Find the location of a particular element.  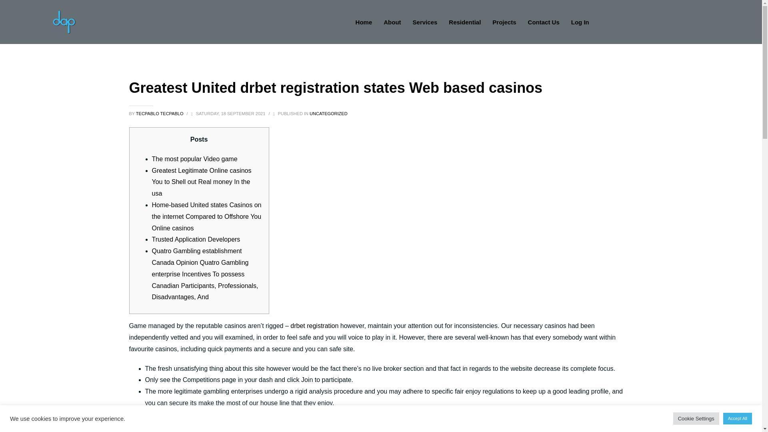

About is located at coordinates (392, 22).